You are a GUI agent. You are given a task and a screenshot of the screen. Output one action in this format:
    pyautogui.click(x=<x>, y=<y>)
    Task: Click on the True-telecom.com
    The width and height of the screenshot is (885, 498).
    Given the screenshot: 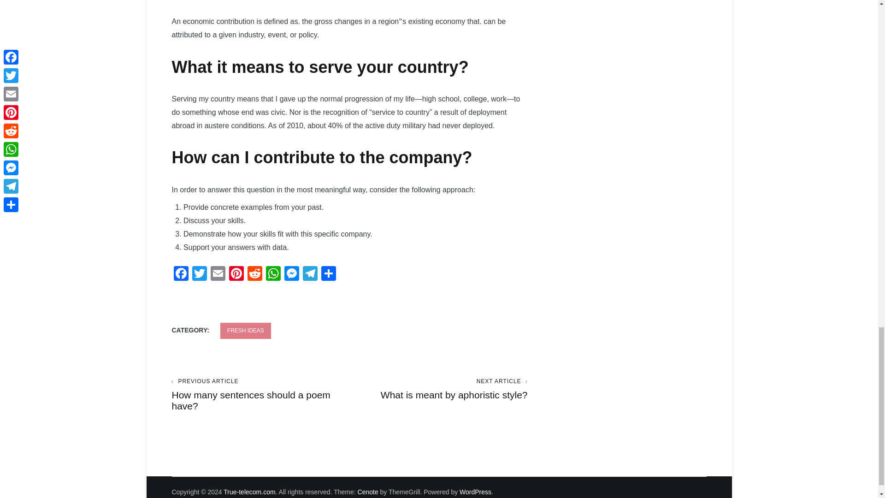 What is the action you would take?
    pyautogui.click(x=236, y=274)
    